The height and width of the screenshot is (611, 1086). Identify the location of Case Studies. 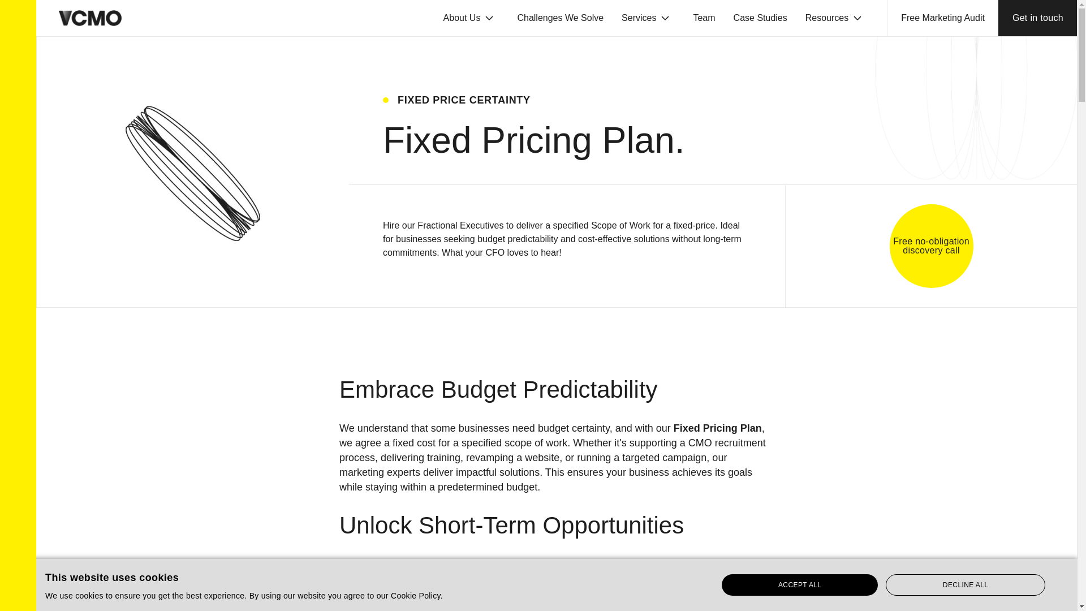
(760, 18).